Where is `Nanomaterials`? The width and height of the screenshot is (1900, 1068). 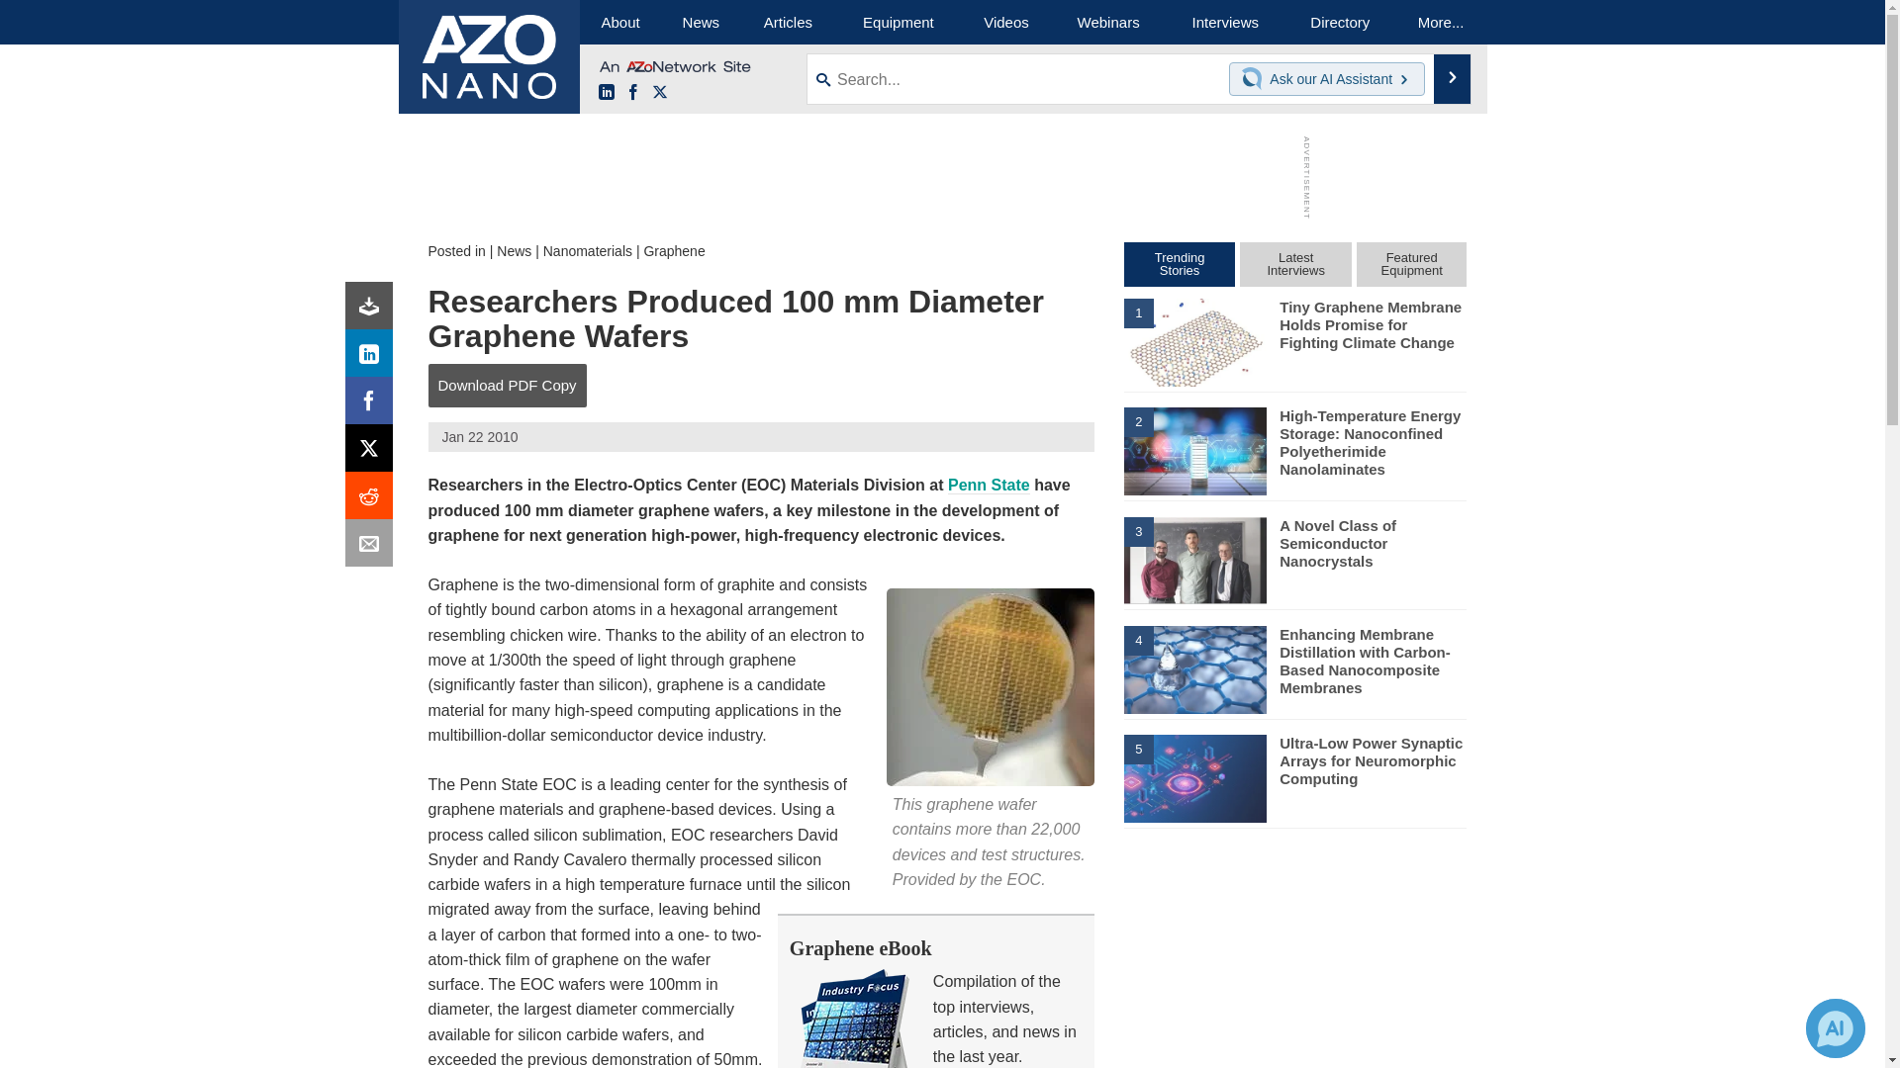
Nanomaterials is located at coordinates (588, 251).